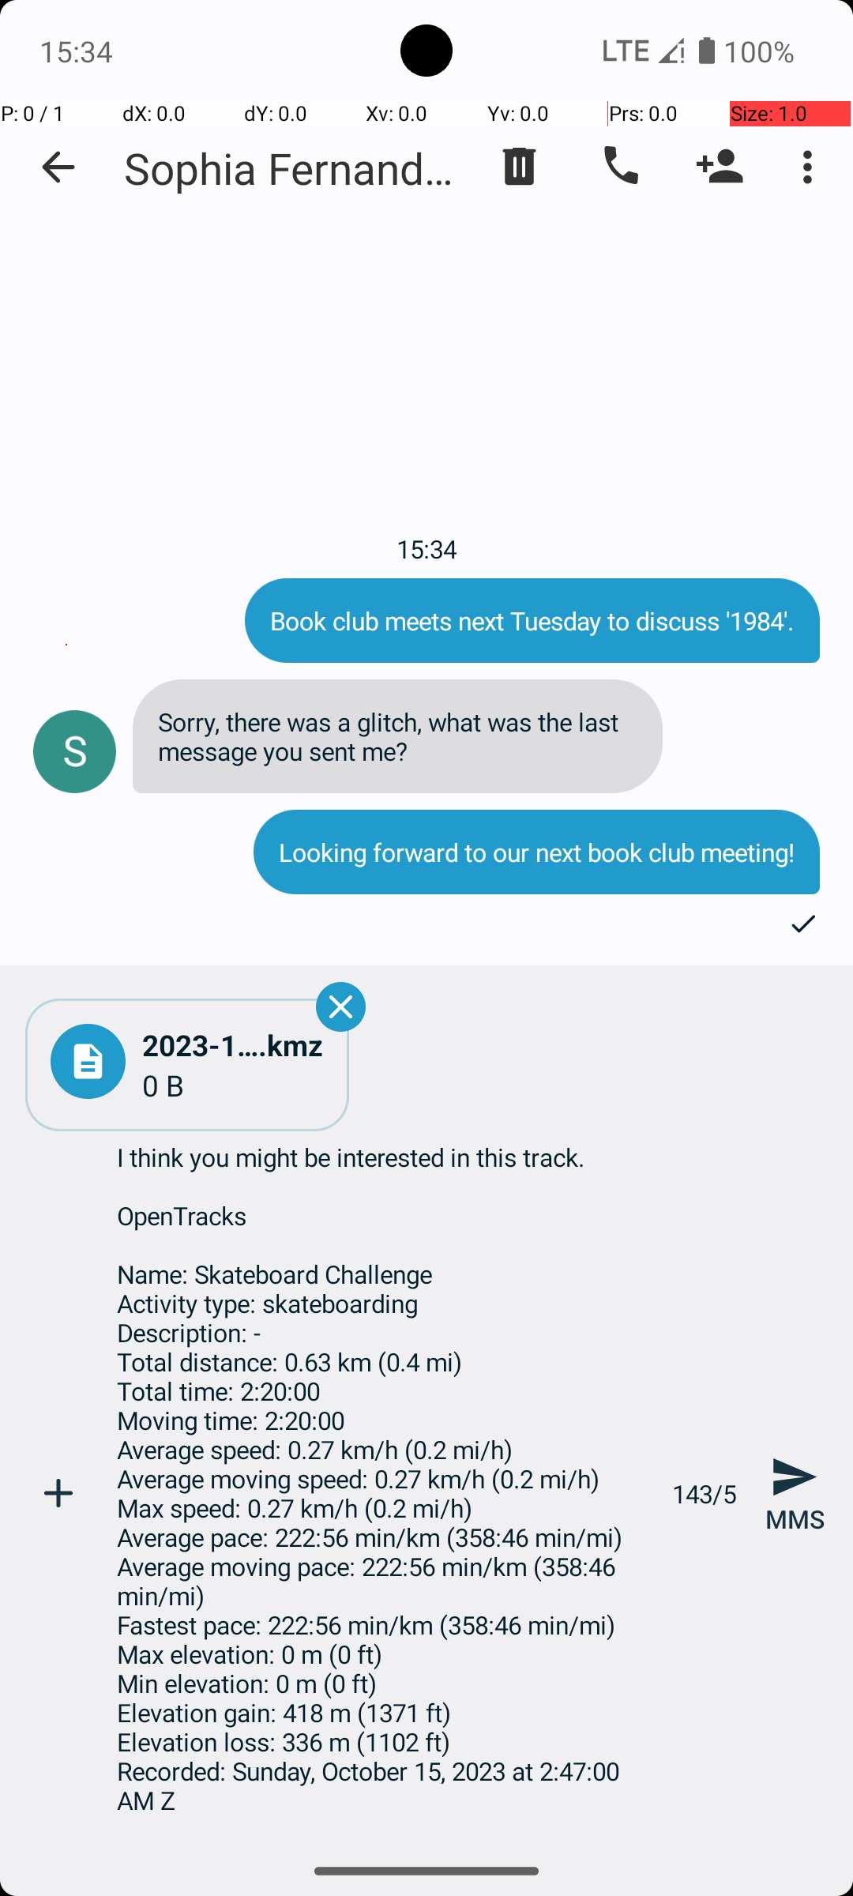 The height and width of the screenshot is (1896, 853). What do you see at coordinates (385, 1493) in the screenshot?
I see `I think you might be interested in this track.

OpenTracks

Name: Skateboard Challenge
Activity type: skateboarding
Description: -
Total distance: 0.63 km (0.4 mi)
Total time: 2:20:00
Moving time: 2:20:00
Average speed: 0.27 km/h (0.2 mi/h)
Average moving speed: 0.27 km/h (0.2 mi/h)
Max speed: 0.27 km/h (0.2 mi/h)
Average pace: 222:56 min/km (358:46 min/mi)
Average moving pace: 222:56 min/km (358:46 min/mi)
Fastest pace: 222:56 min/km (358:46 min/mi)
Max elevation: 0 m (0 ft)
Min elevation: 0 m (0 ft)
Elevation gain: 418 m (1371 ft)
Elevation loss: 336 m (1102 ft)
Recorded: Sunday, October 15, 2023 at 2:47:00 AM Z
` at bounding box center [385, 1493].